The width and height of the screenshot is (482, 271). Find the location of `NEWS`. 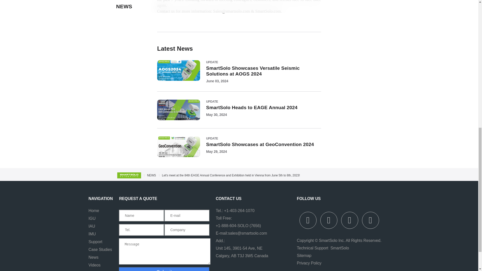

NEWS is located at coordinates (152, 175).